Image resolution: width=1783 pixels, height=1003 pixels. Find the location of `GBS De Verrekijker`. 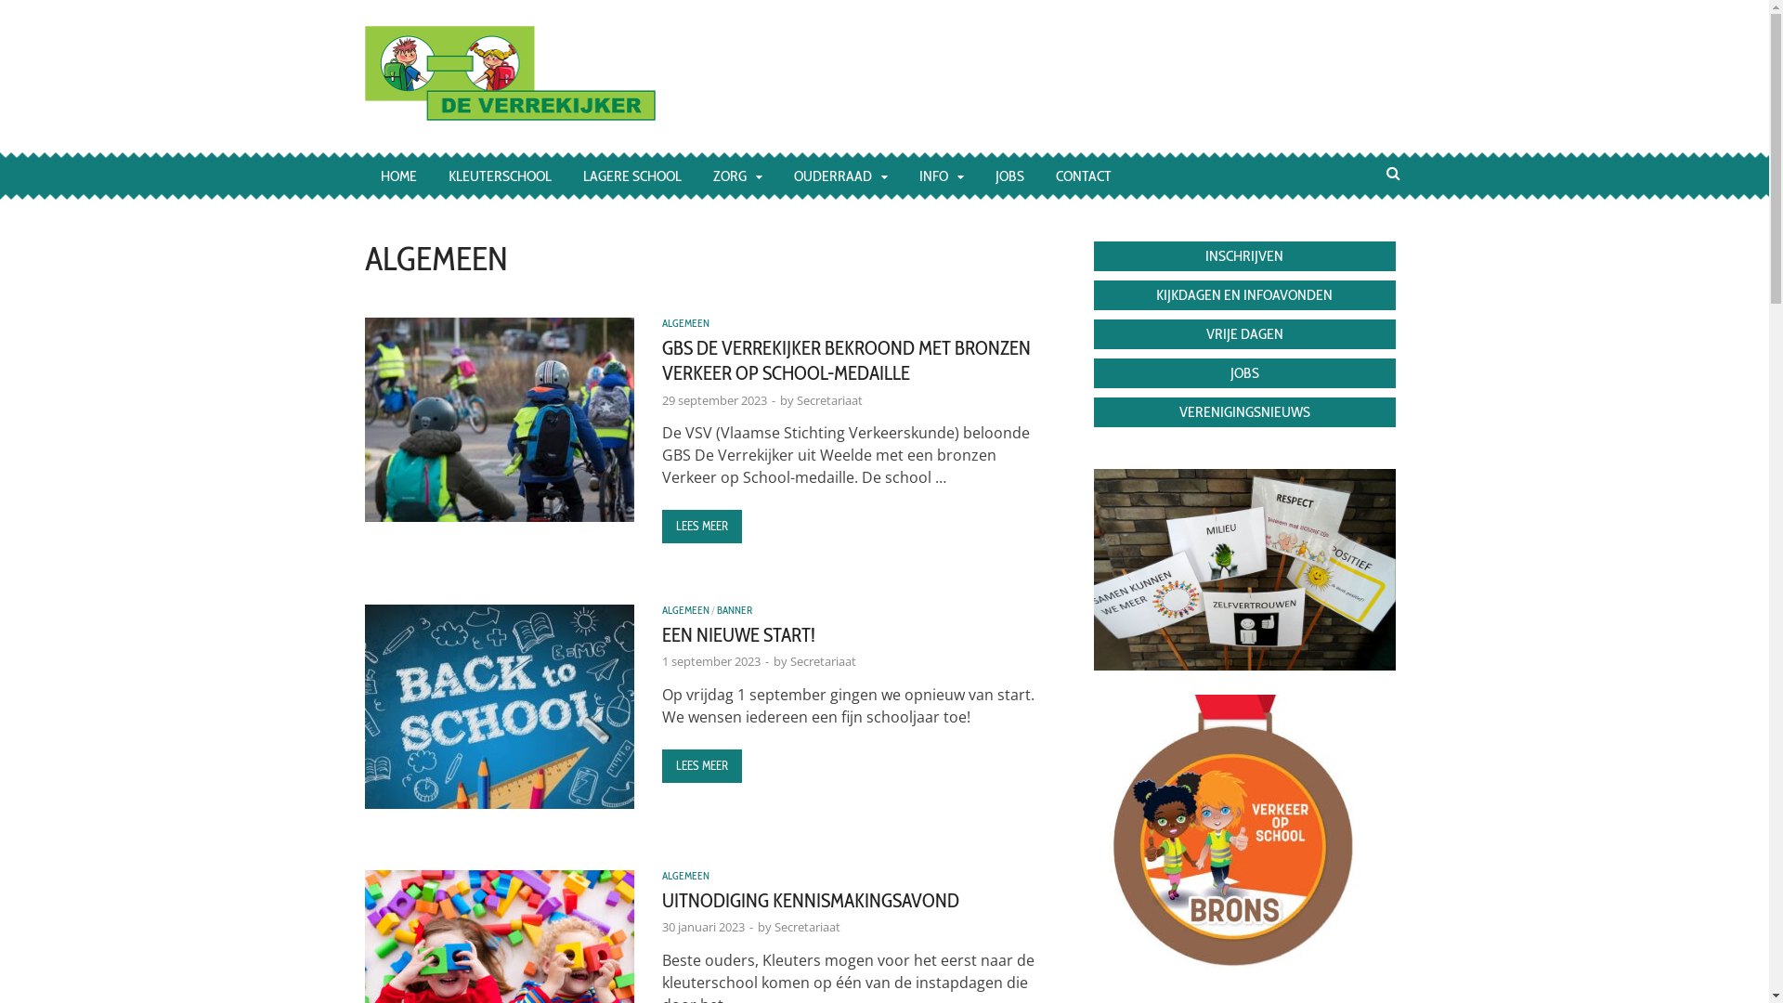

GBS De Verrekijker is located at coordinates (825, 65).